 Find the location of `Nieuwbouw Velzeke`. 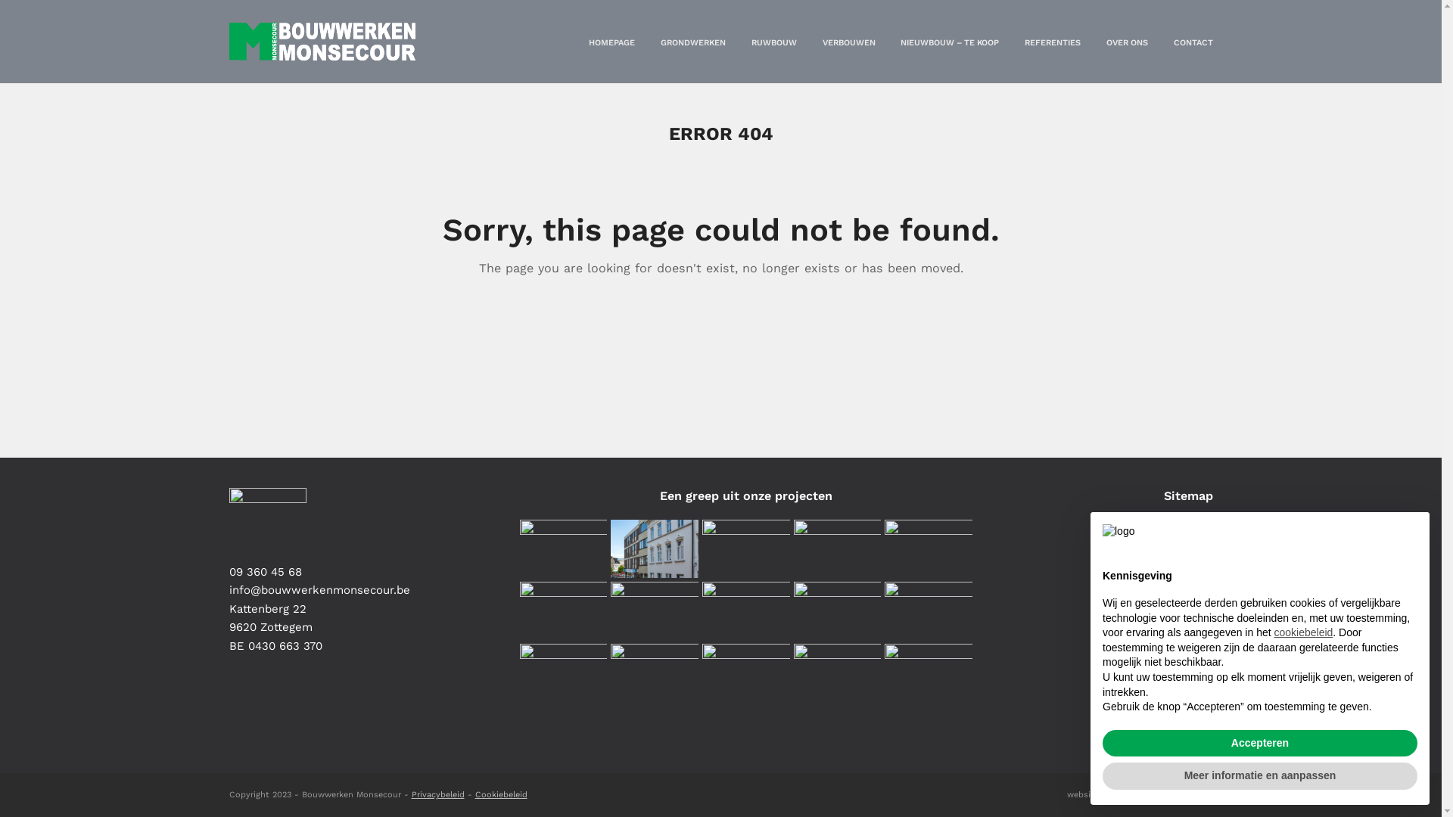

Nieuwbouw Velzeke is located at coordinates (929, 673).